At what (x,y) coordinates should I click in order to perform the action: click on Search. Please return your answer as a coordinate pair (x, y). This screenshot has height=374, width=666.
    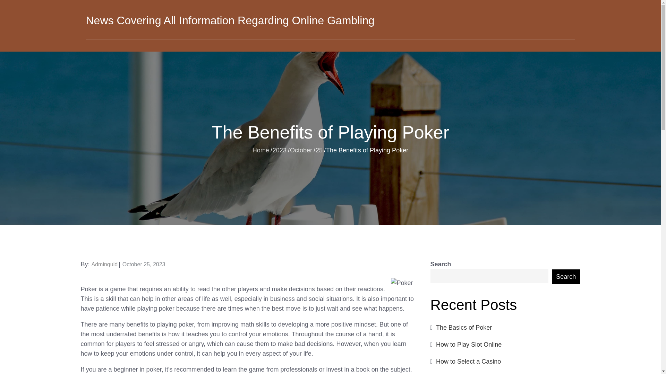
    Looking at the image, I should click on (566, 276).